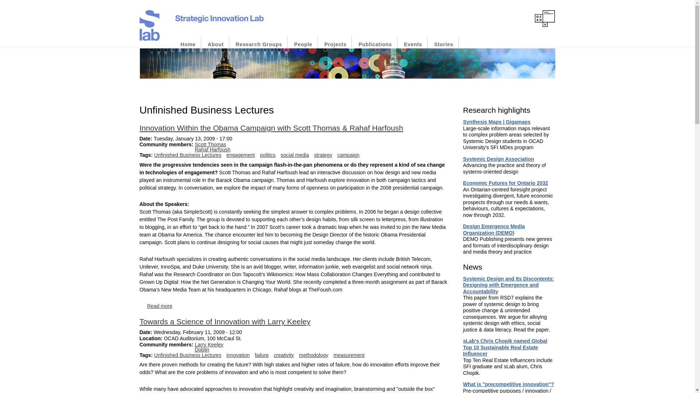  What do you see at coordinates (262, 355) in the screenshot?
I see `failure` at bounding box center [262, 355].